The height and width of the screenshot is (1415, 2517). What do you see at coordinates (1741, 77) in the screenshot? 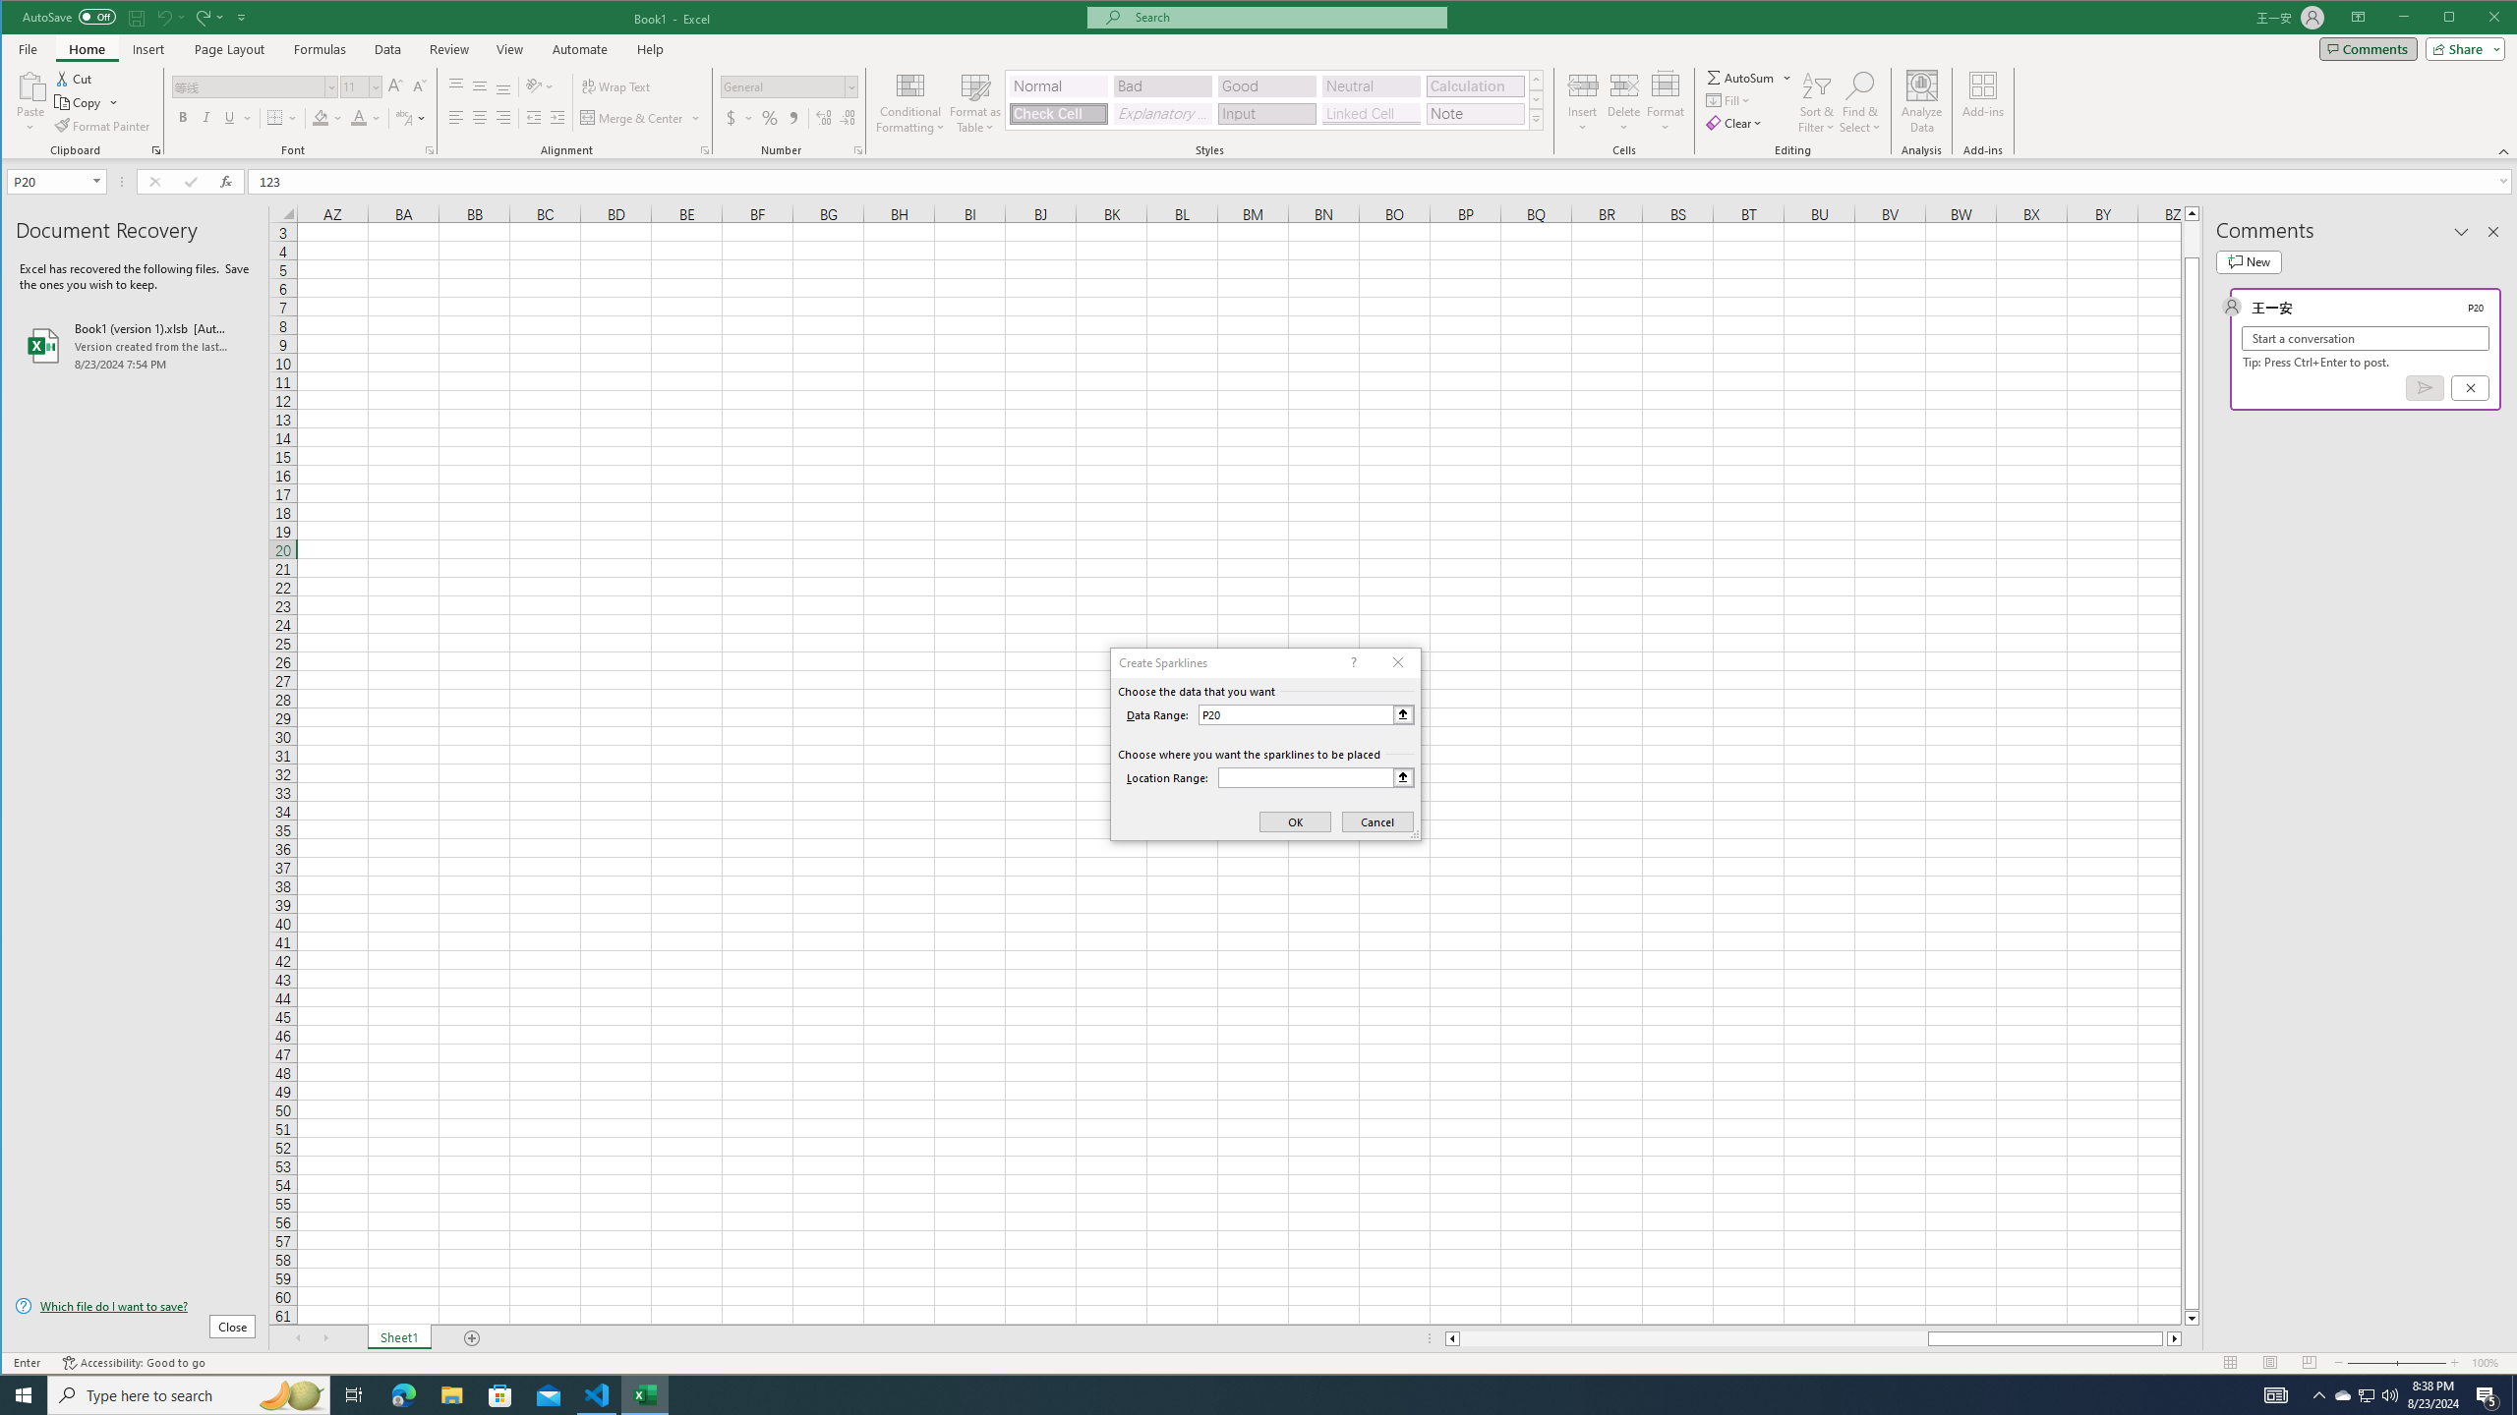
I see `Sum` at bounding box center [1741, 77].